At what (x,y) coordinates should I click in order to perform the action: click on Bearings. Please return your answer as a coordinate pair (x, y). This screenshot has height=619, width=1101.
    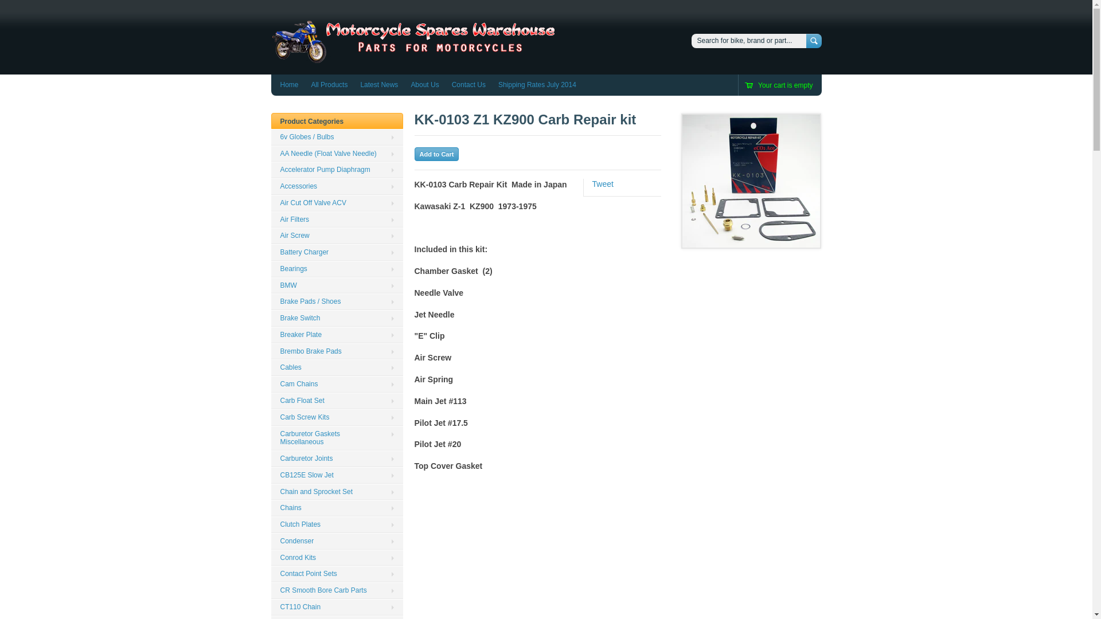
    Looking at the image, I should click on (337, 269).